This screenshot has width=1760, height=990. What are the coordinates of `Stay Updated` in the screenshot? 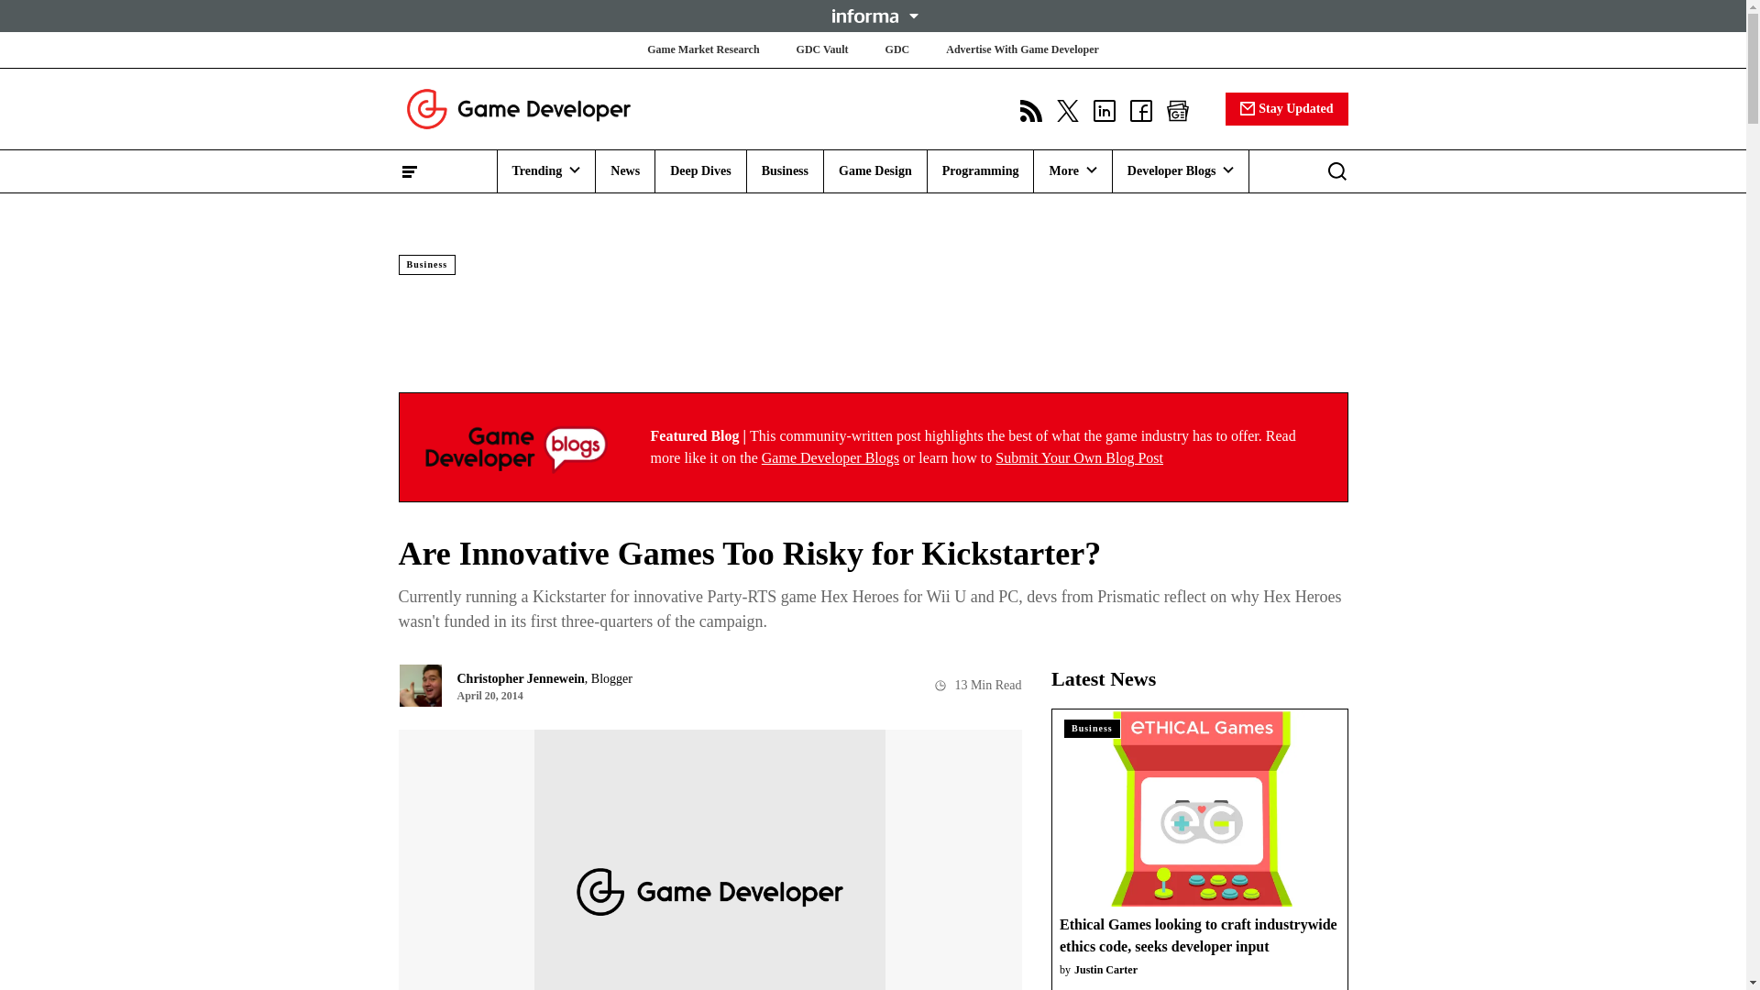 It's located at (1286, 108).